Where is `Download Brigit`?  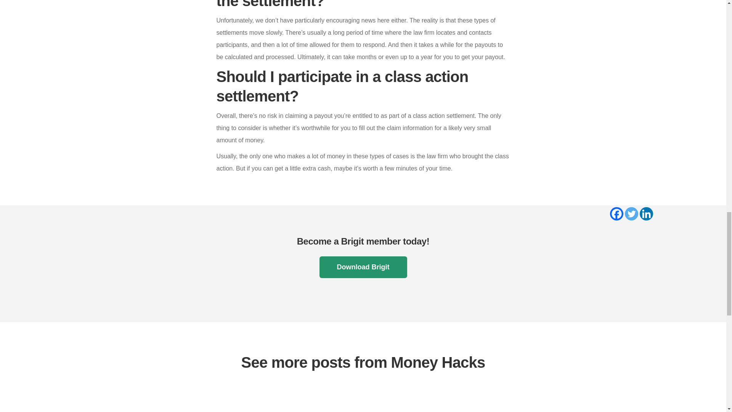
Download Brigit is located at coordinates (363, 267).